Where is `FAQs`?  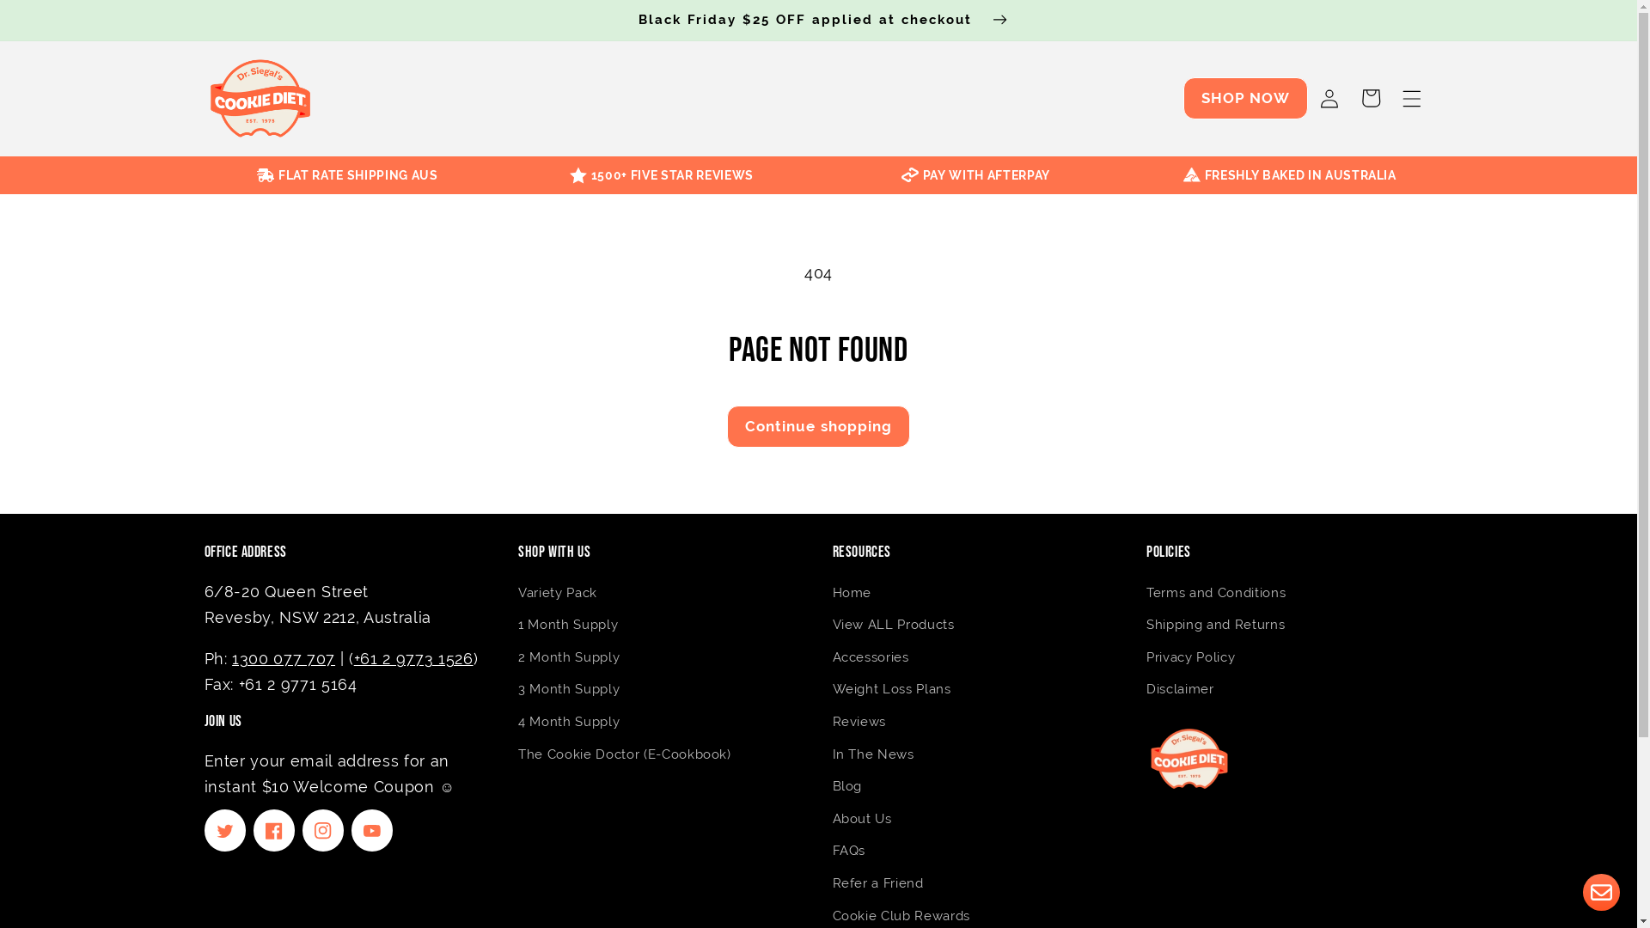
FAQs is located at coordinates (849, 852).